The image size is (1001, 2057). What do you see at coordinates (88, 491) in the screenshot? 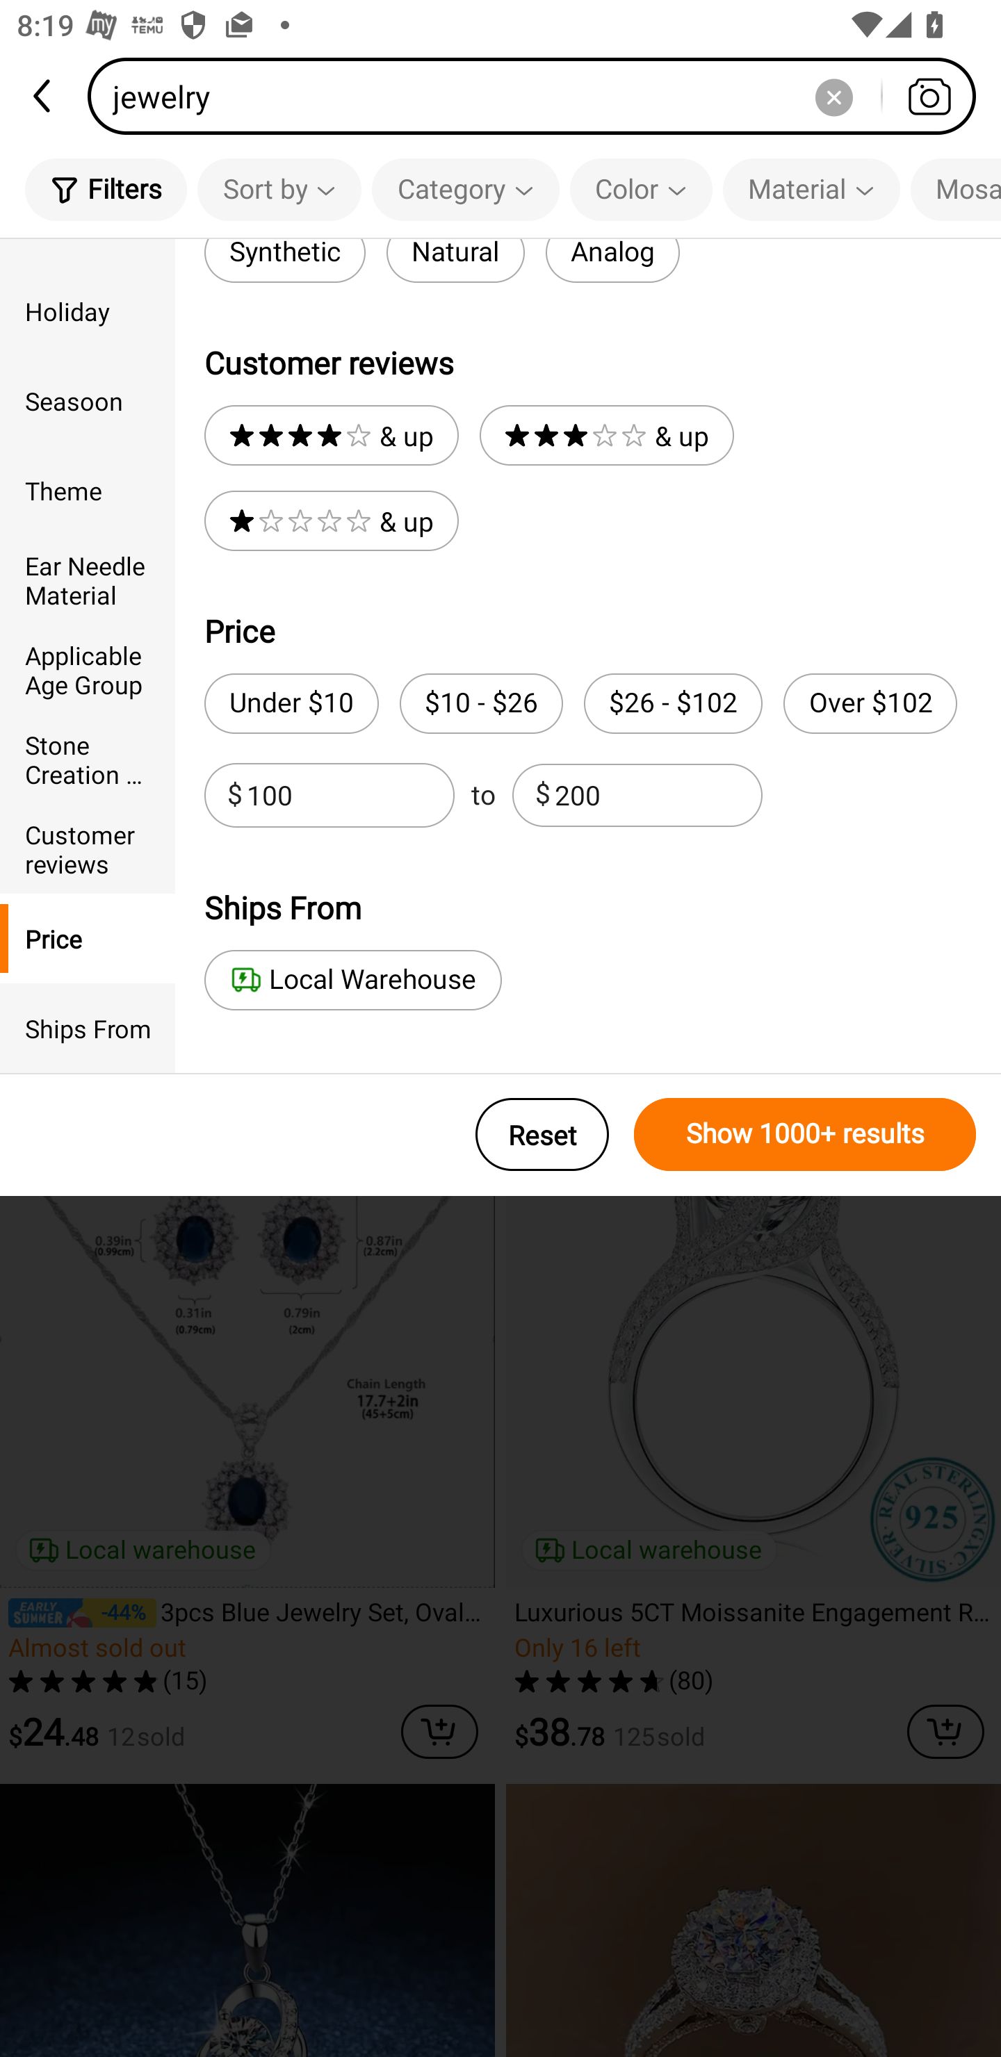
I see `Theme` at bounding box center [88, 491].